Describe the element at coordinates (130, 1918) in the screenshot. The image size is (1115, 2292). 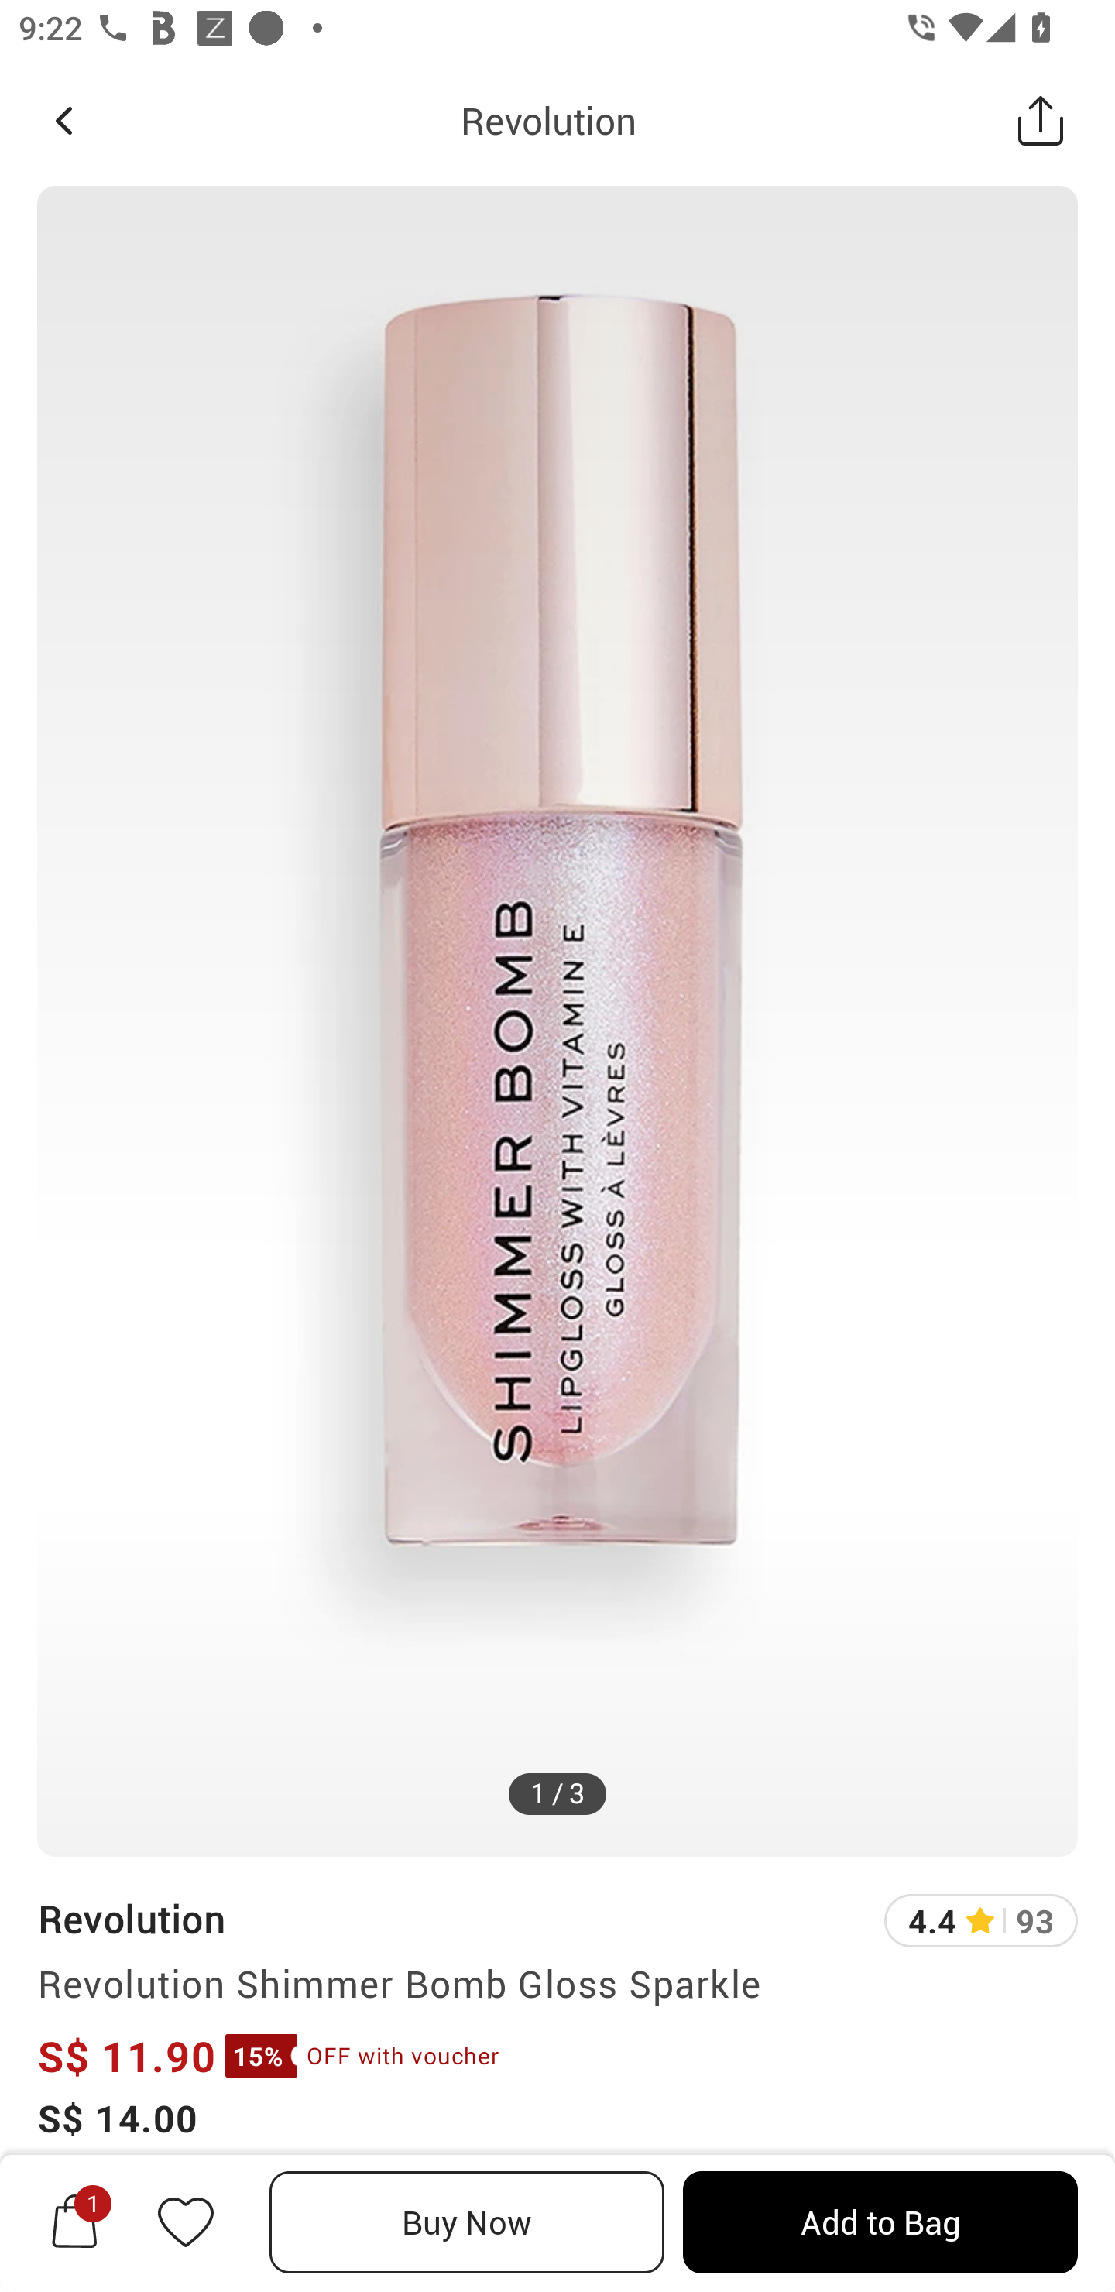
I see `Revolution` at that location.